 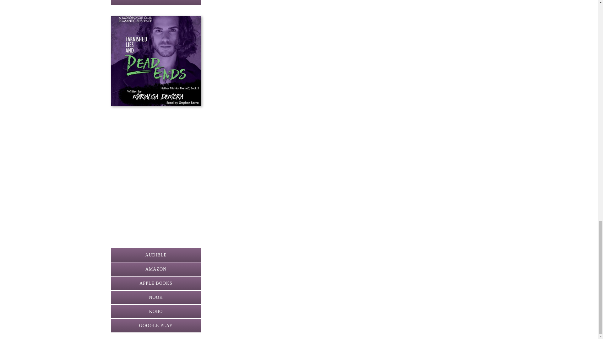 I want to click on AUDIBLE, so click(x=155, y=255).